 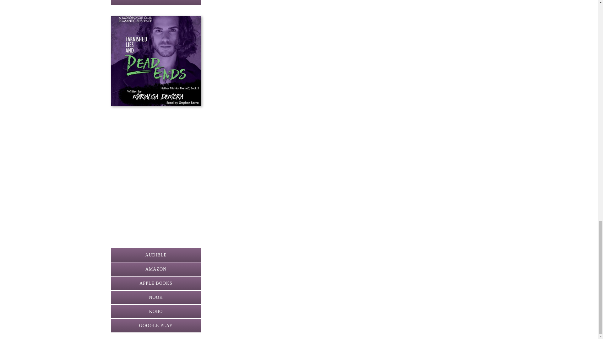 I want to click on AUDIBLE, so click(x=155, y=255).